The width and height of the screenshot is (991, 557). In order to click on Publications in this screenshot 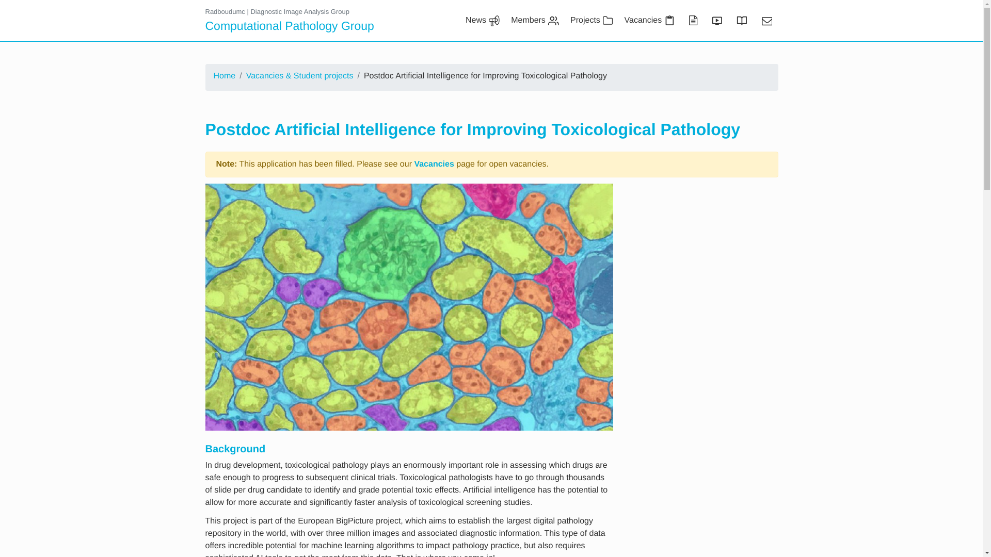, I will do `click(692, 21)`.